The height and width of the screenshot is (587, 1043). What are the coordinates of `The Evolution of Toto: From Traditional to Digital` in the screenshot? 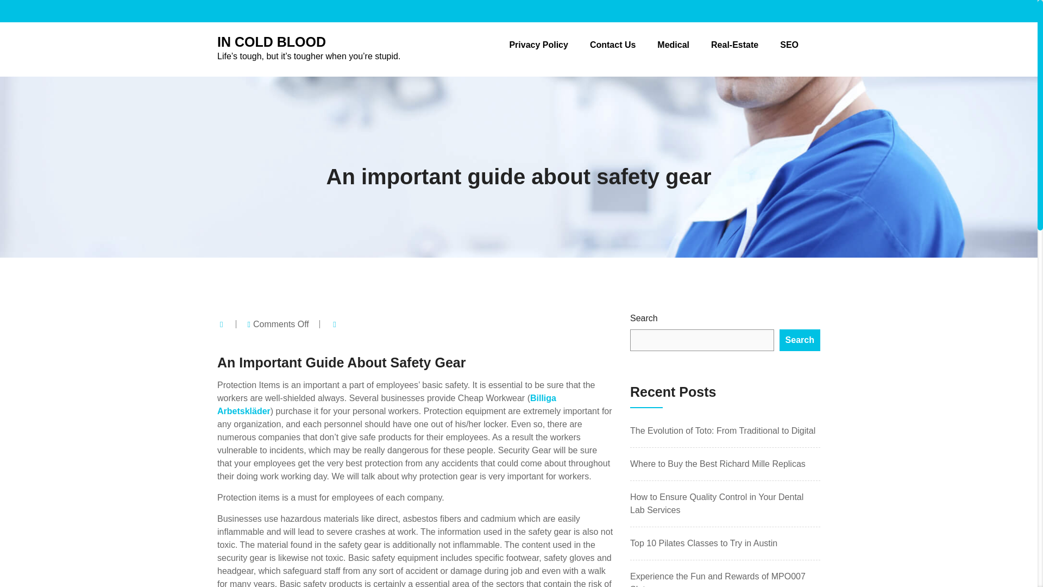 It's located at (722, 430).